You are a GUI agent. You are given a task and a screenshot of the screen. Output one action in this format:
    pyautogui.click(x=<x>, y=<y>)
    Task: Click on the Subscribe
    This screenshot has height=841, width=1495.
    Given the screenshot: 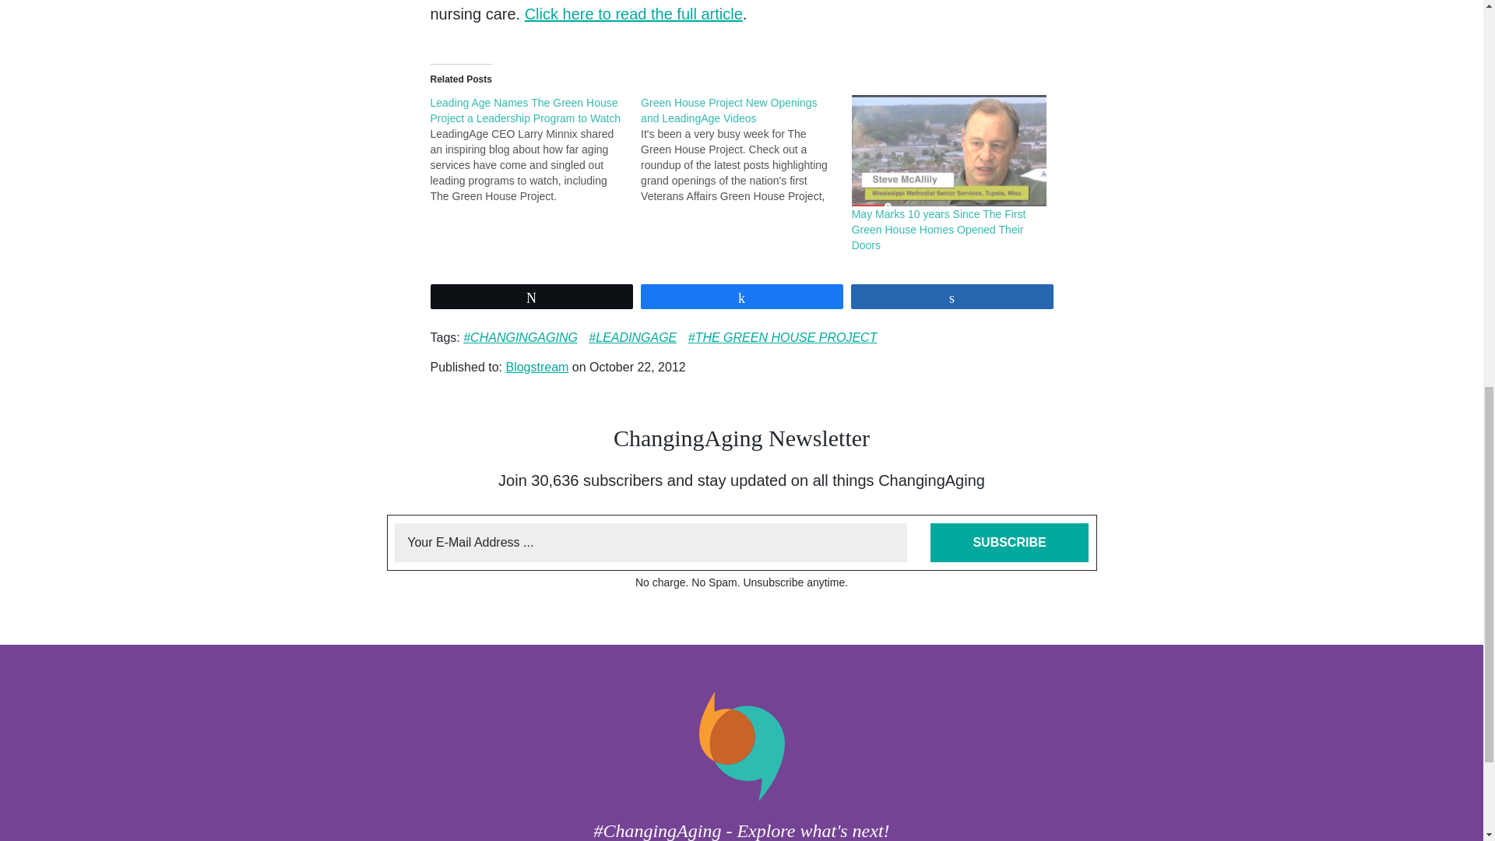 What is the action you would take?
    pyautogui.click(x=1009, y=542)
    